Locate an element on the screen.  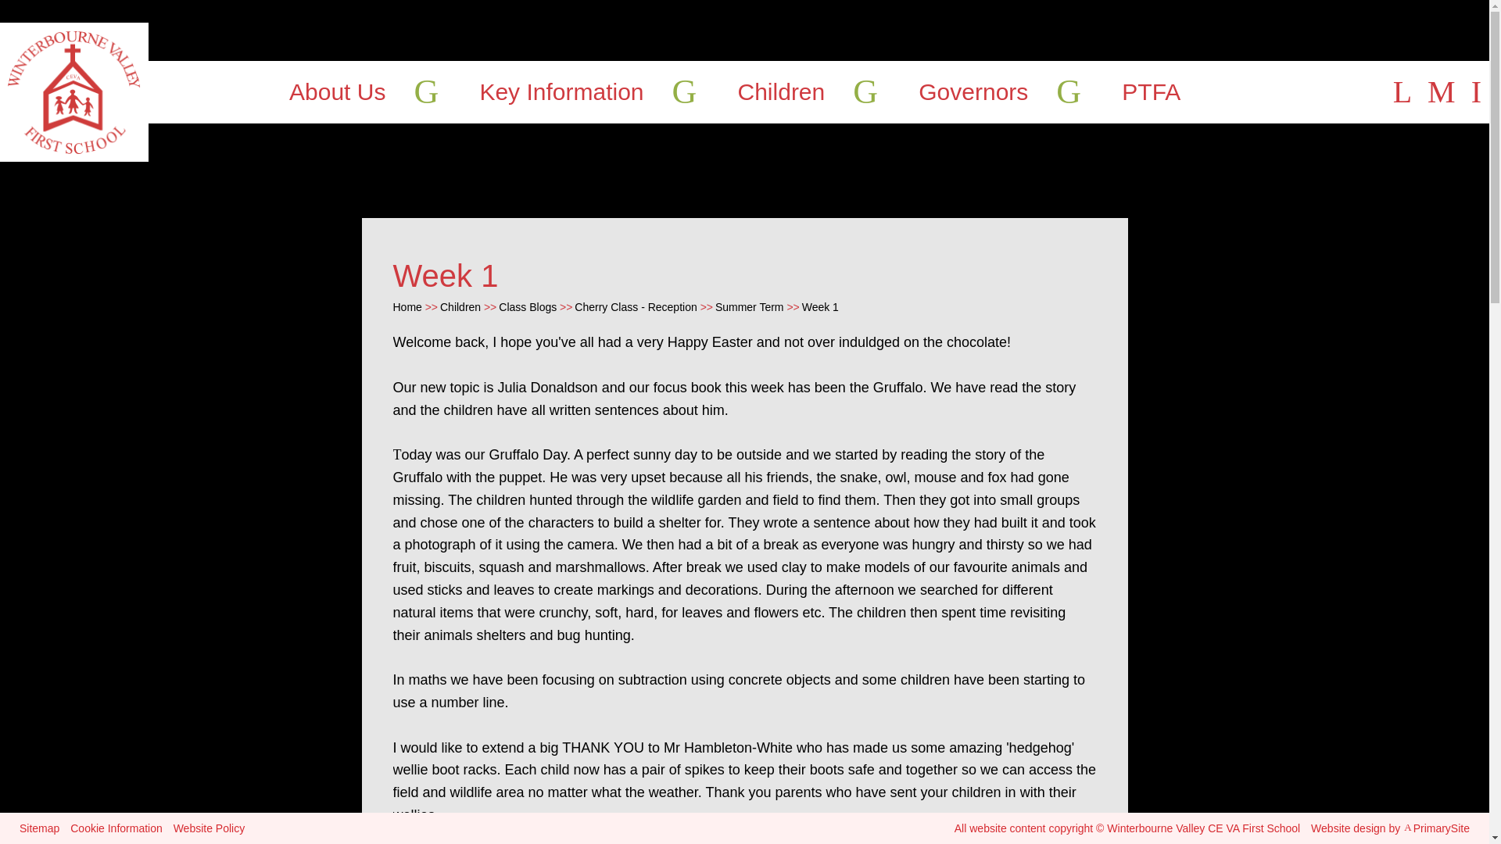
Home Page is located at coordinates (74, 92).